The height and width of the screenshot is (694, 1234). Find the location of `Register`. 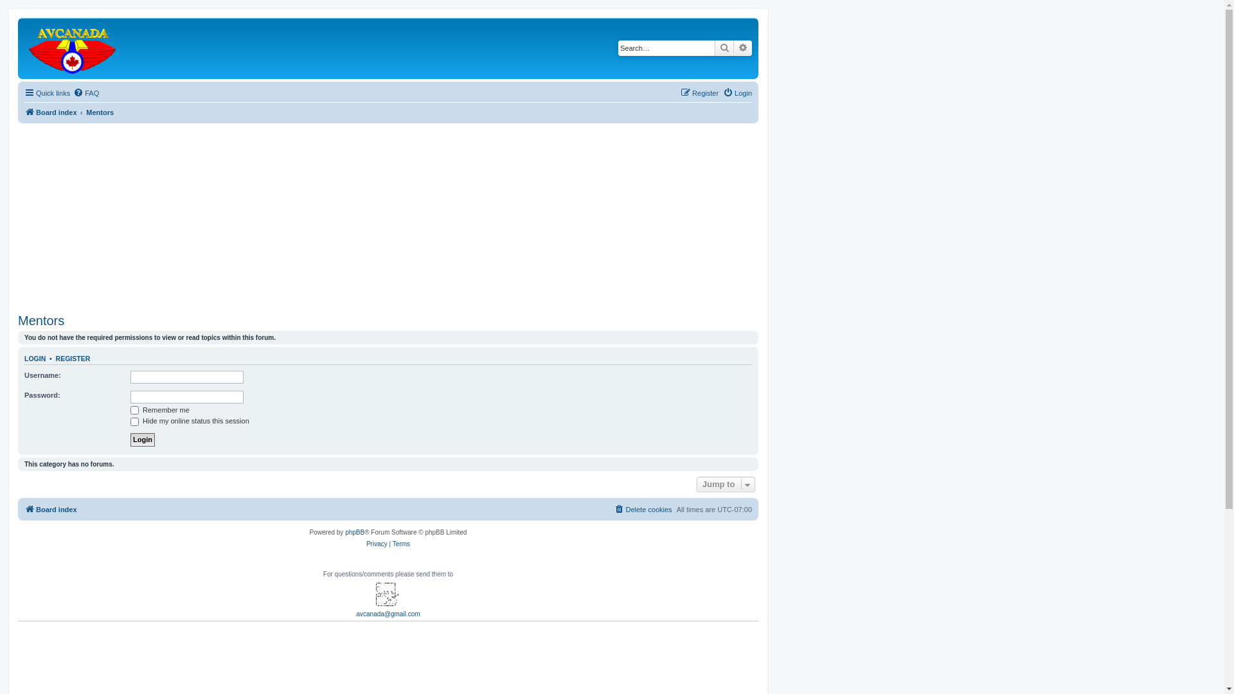

Register is located at coordinates (699, 93).